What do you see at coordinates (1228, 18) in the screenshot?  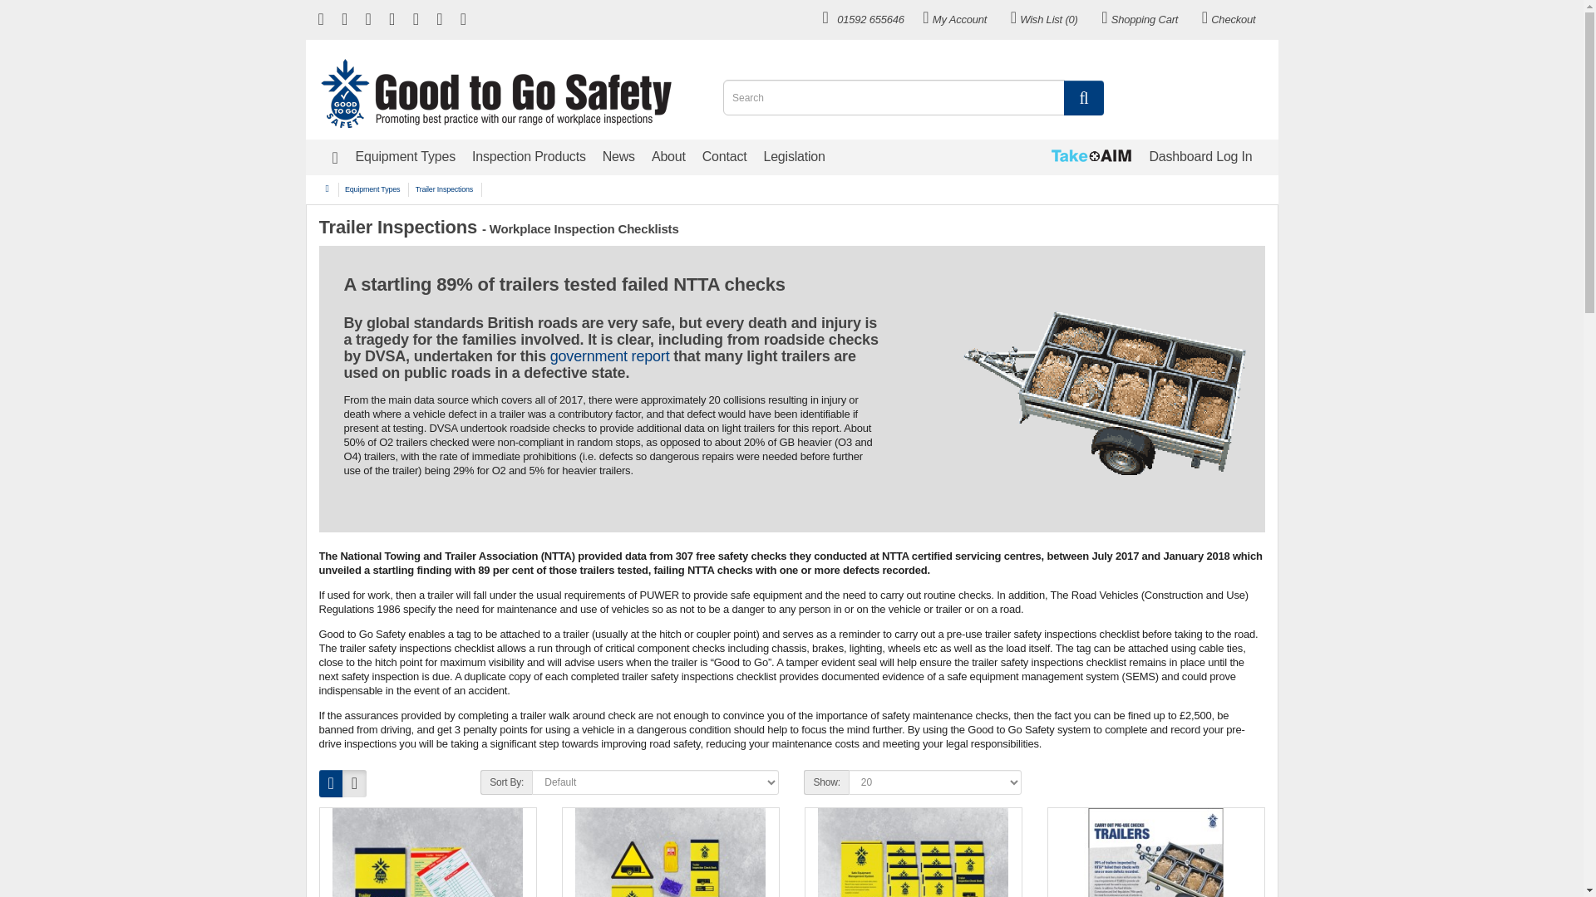 I see `Checkout` at bounding box center [1228, 18].